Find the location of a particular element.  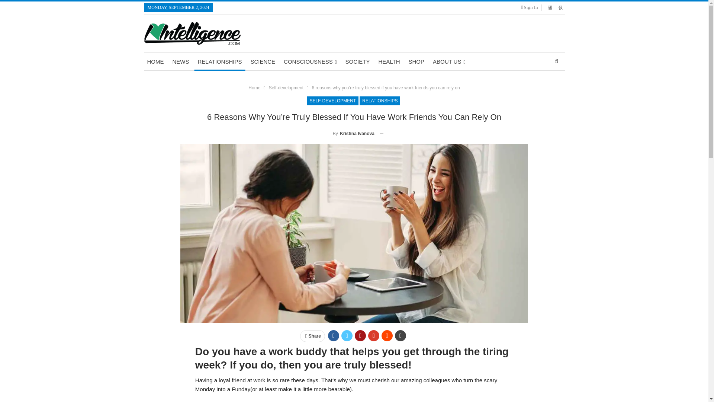

NEWS is located at coordinates (180, 62).